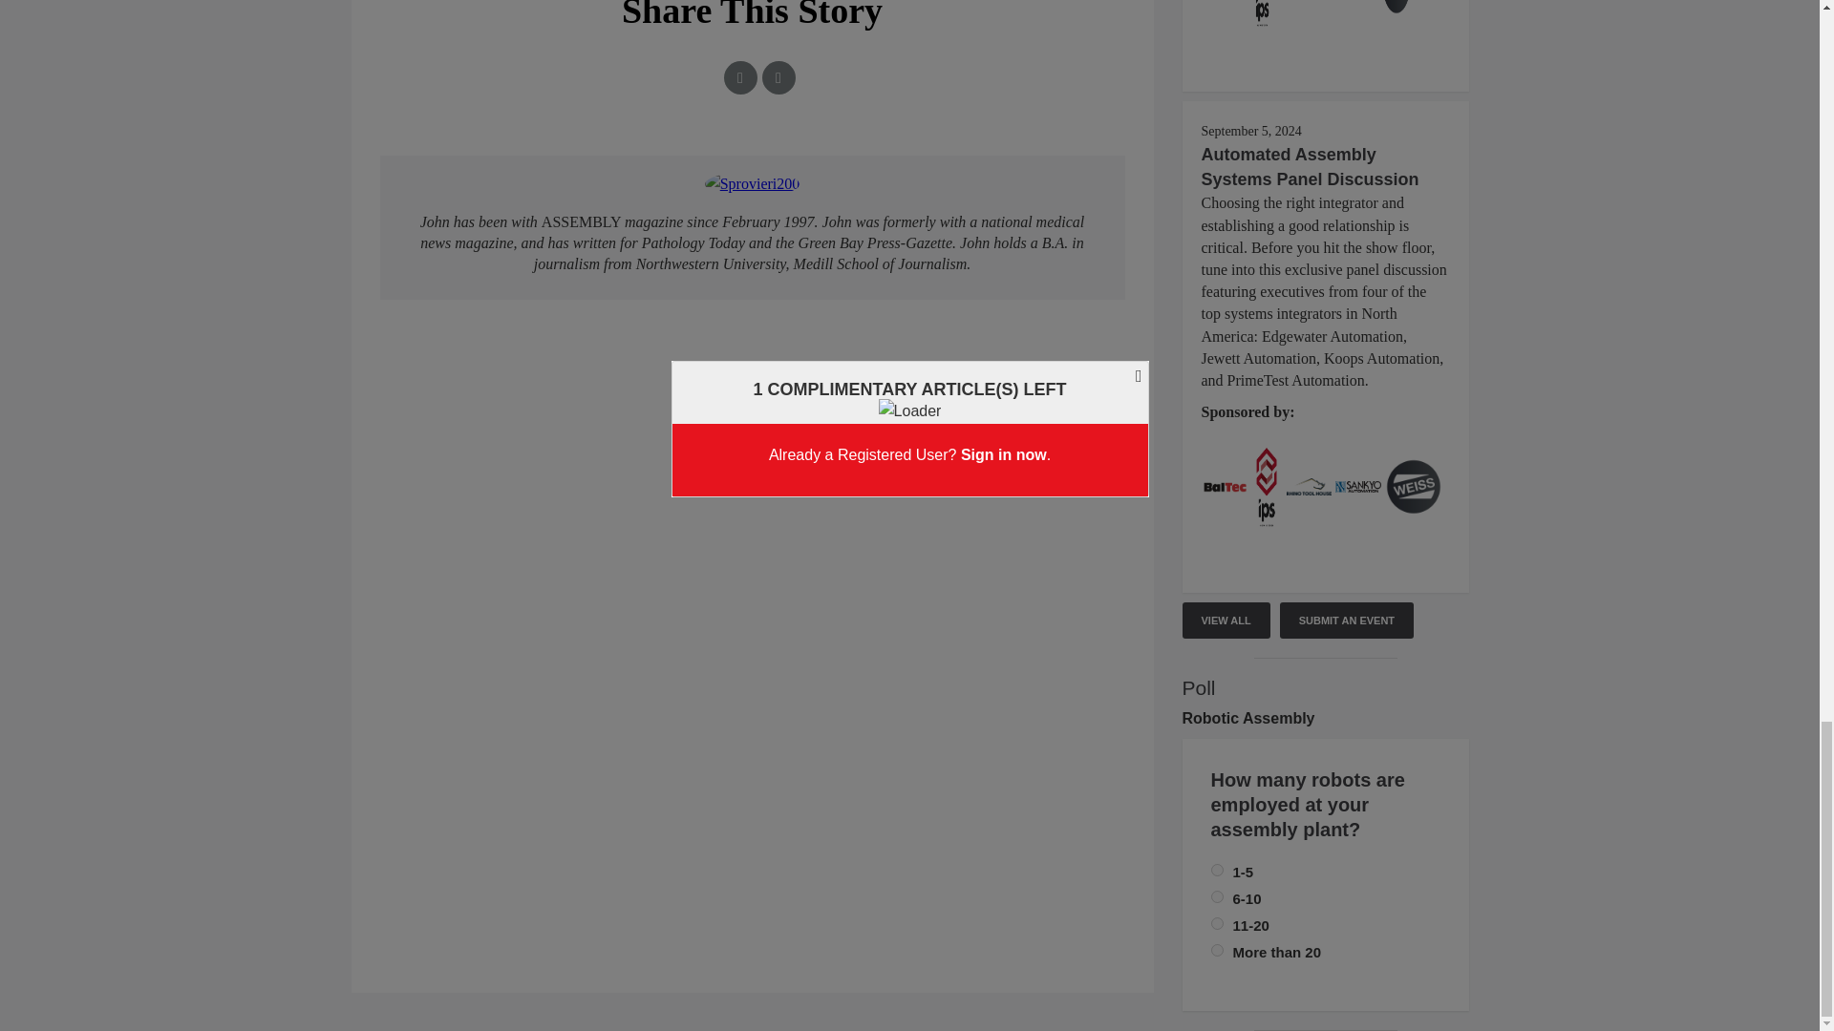 This screenshot has width=1834, height=1031. Describe the element at coordinates (1217, 871) in the screenshot. I see `385` at that location.